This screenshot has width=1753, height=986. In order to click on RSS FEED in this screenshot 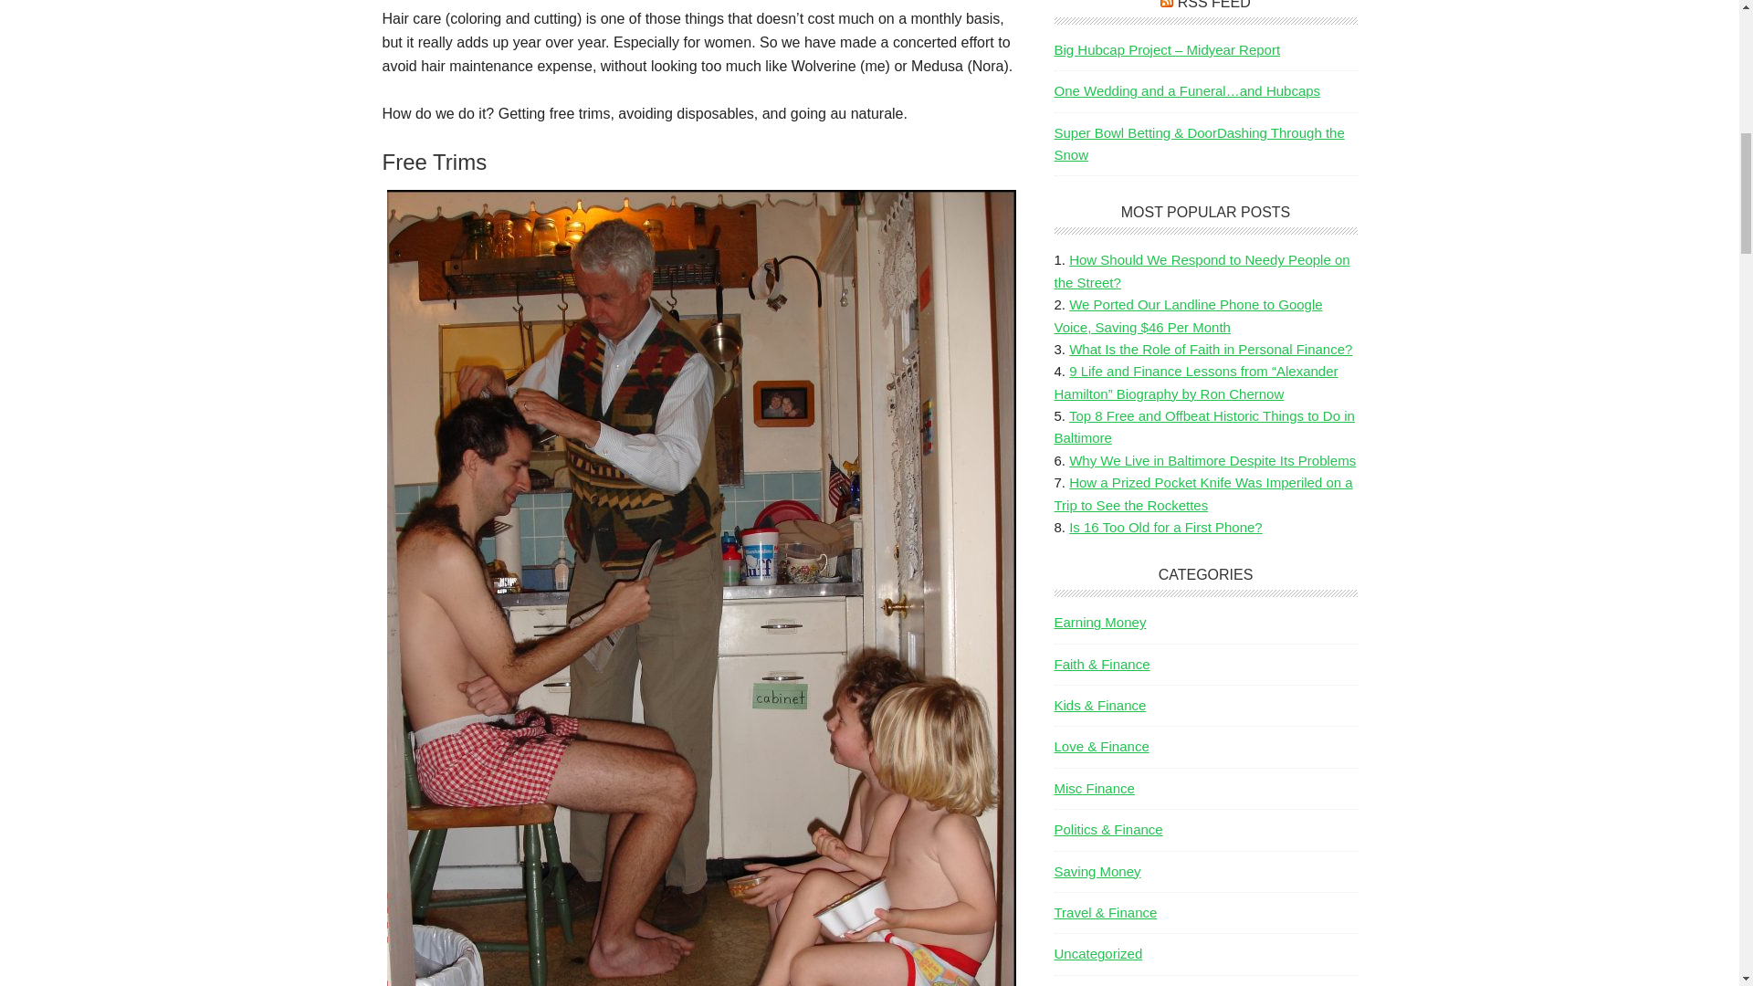, I will do `click(1214, 5)`.